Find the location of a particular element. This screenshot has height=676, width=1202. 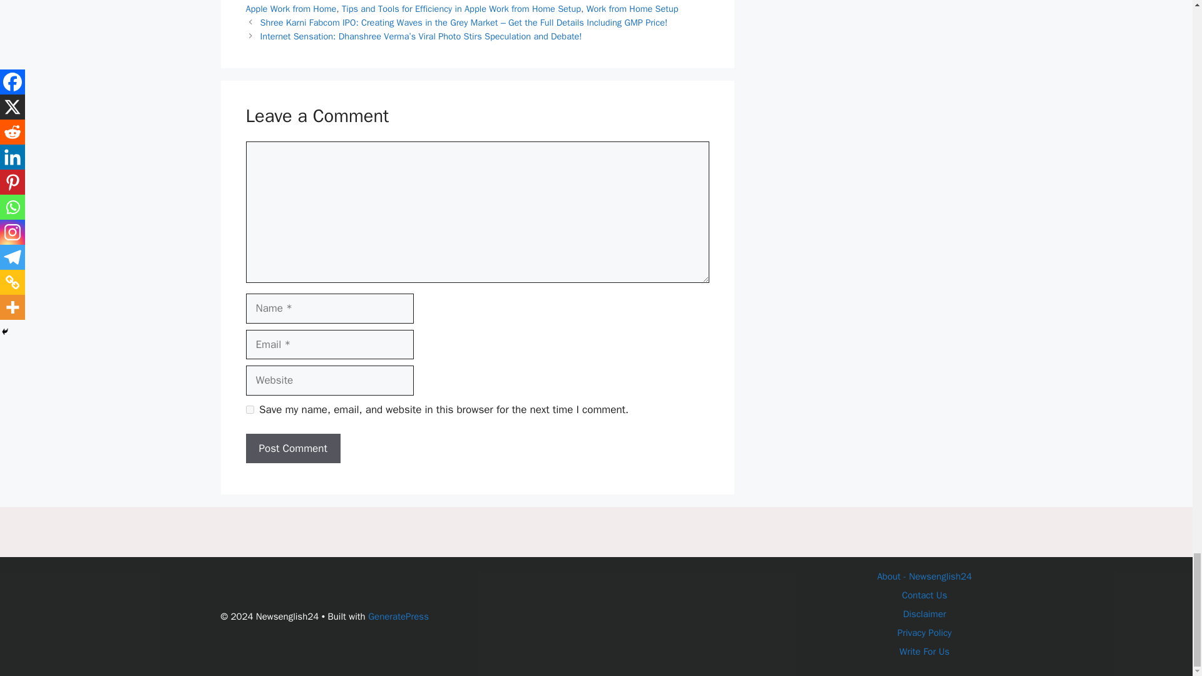

Tips and Tools for Efficiency in Apple Work from Home is located at coordinates (471, 7).